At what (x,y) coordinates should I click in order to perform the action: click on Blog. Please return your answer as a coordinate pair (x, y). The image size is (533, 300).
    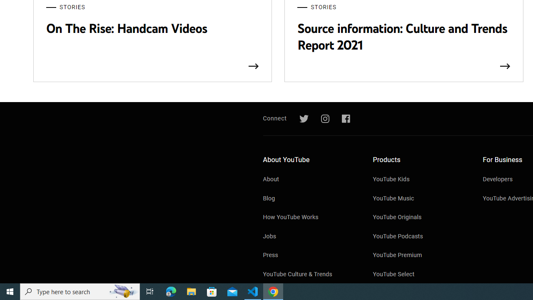
    Looking at the image, I should click on (310, 199).